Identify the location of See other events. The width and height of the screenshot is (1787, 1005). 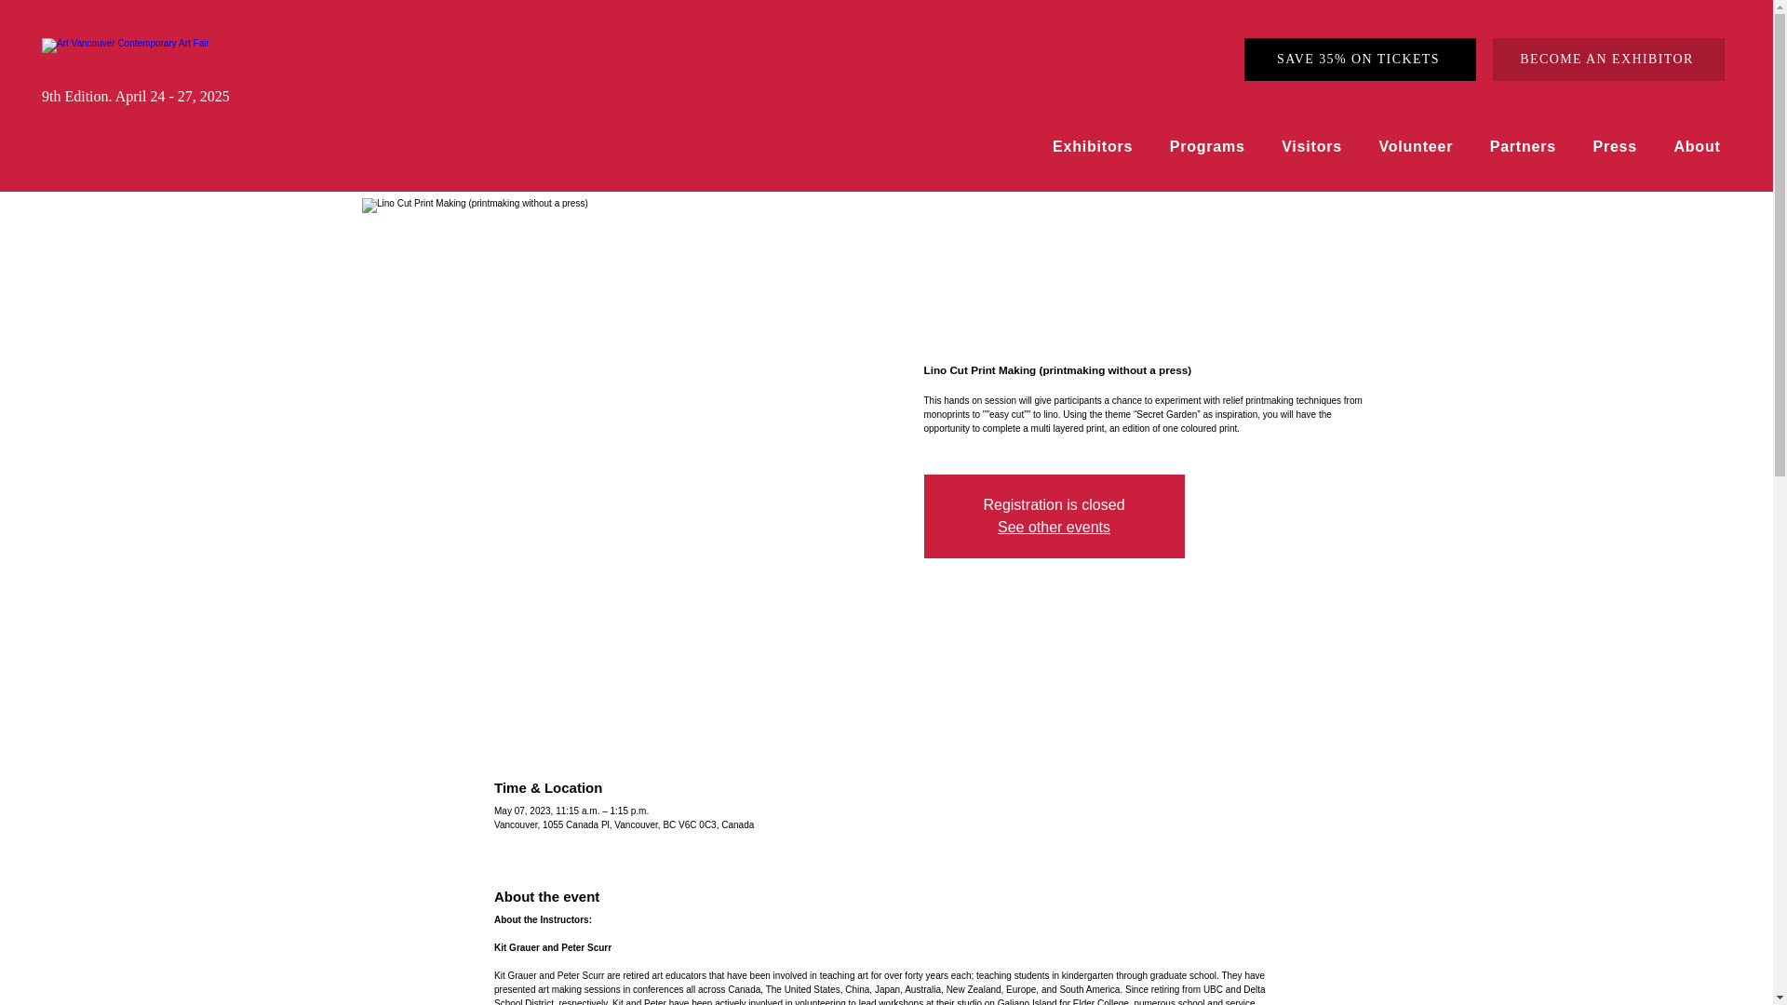
(1054, 527).